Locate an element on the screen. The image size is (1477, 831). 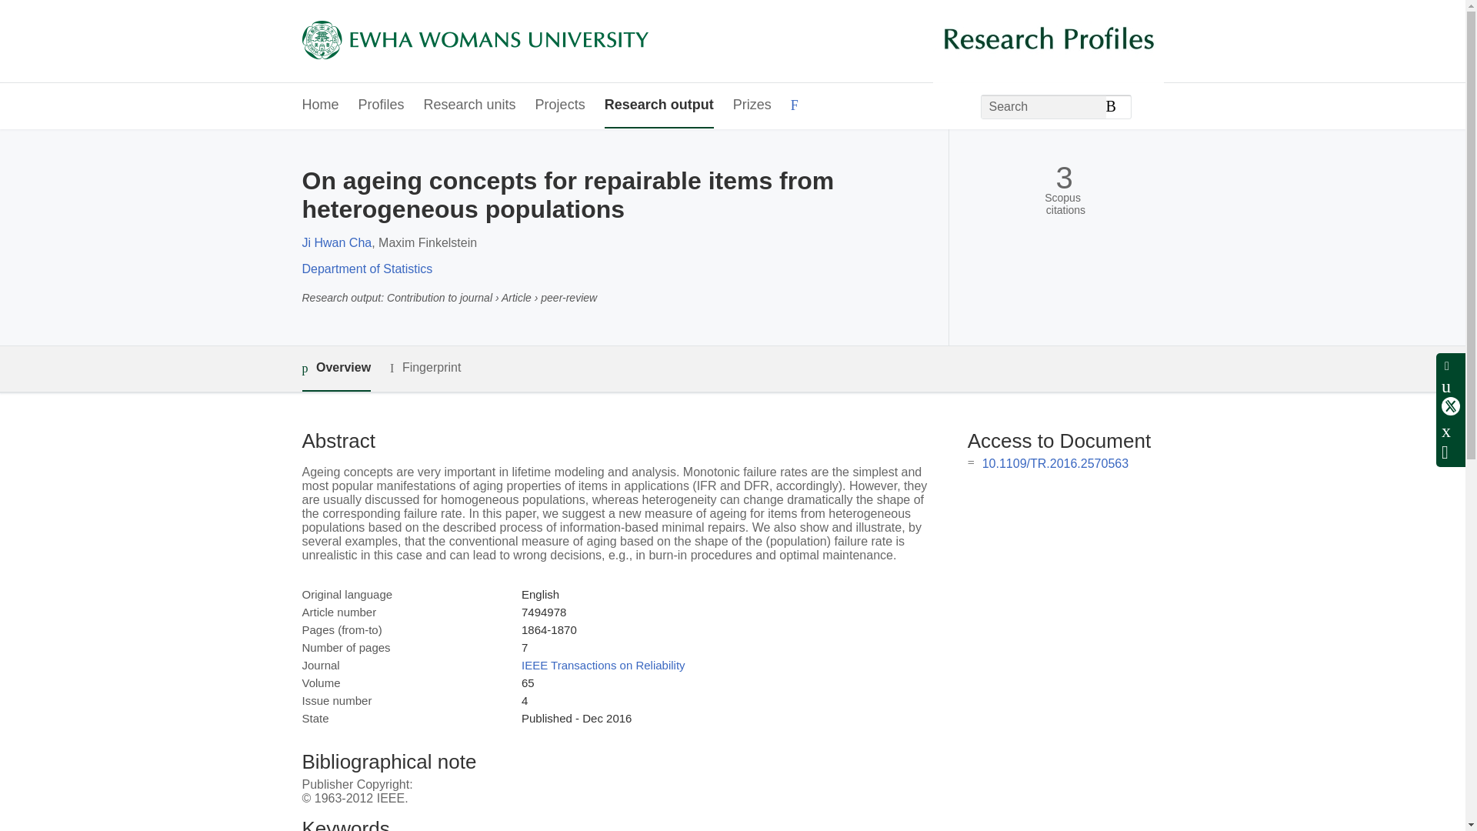
Profiles is located at coordinates (382, 106).